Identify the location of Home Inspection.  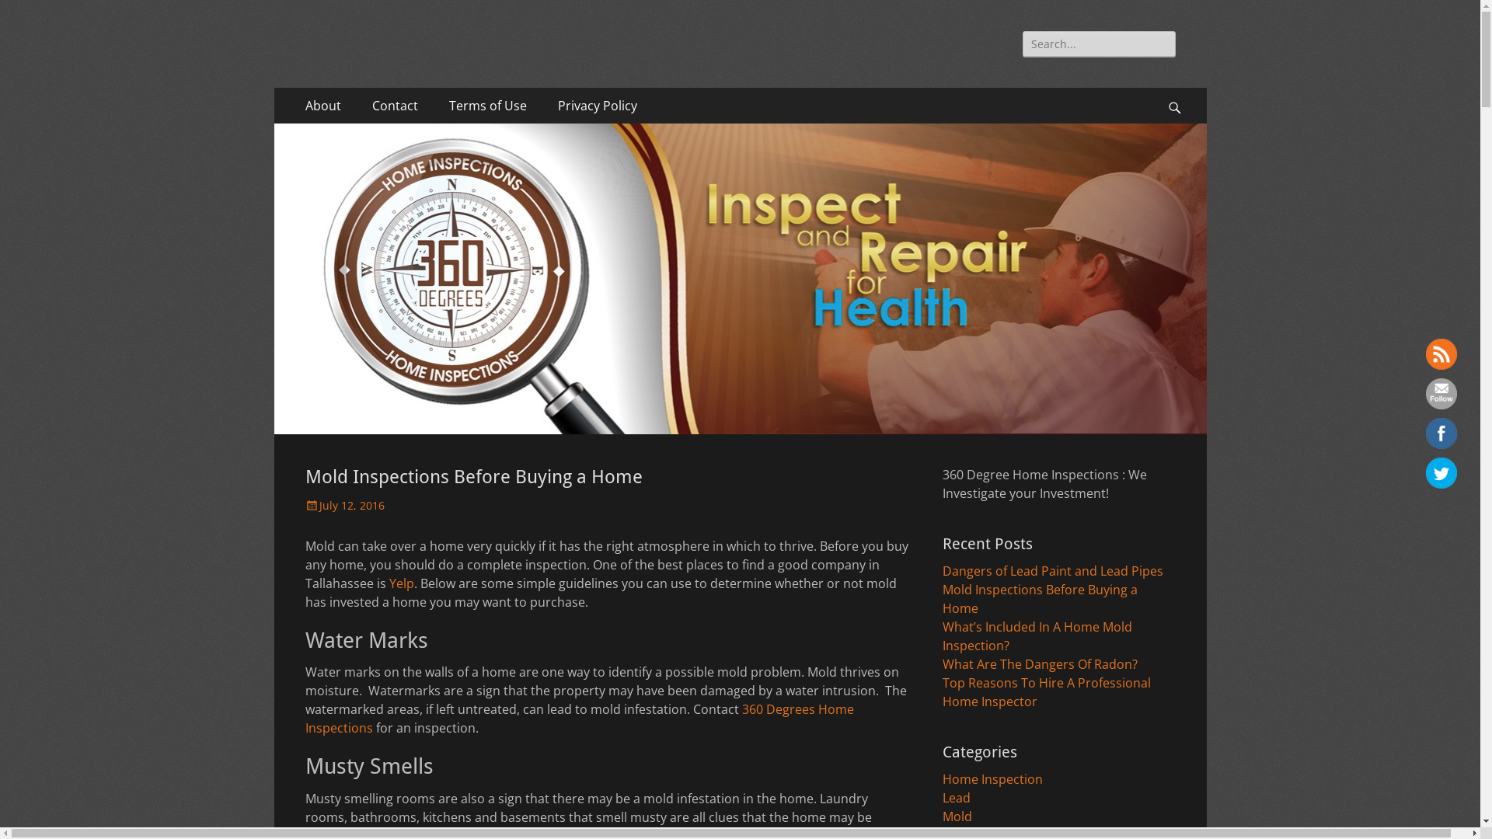
(992, 779).